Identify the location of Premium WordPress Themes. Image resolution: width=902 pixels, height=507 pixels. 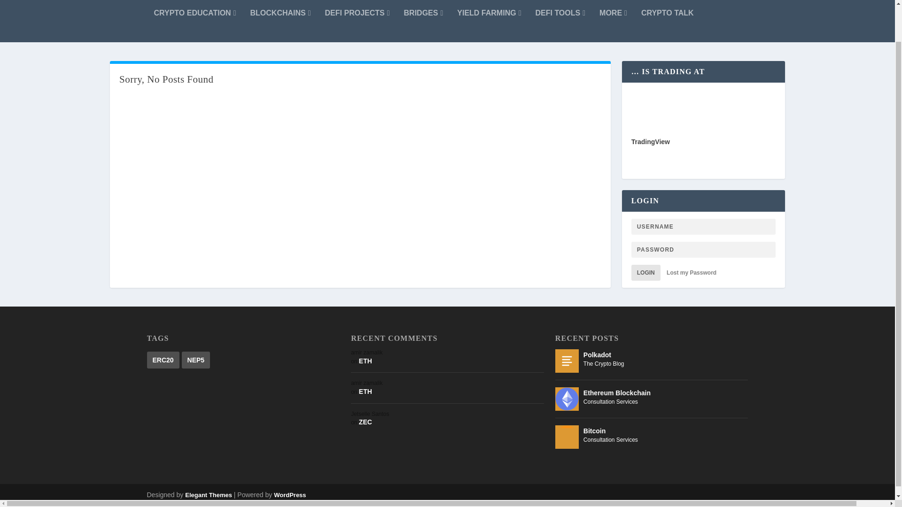
(208, 495).